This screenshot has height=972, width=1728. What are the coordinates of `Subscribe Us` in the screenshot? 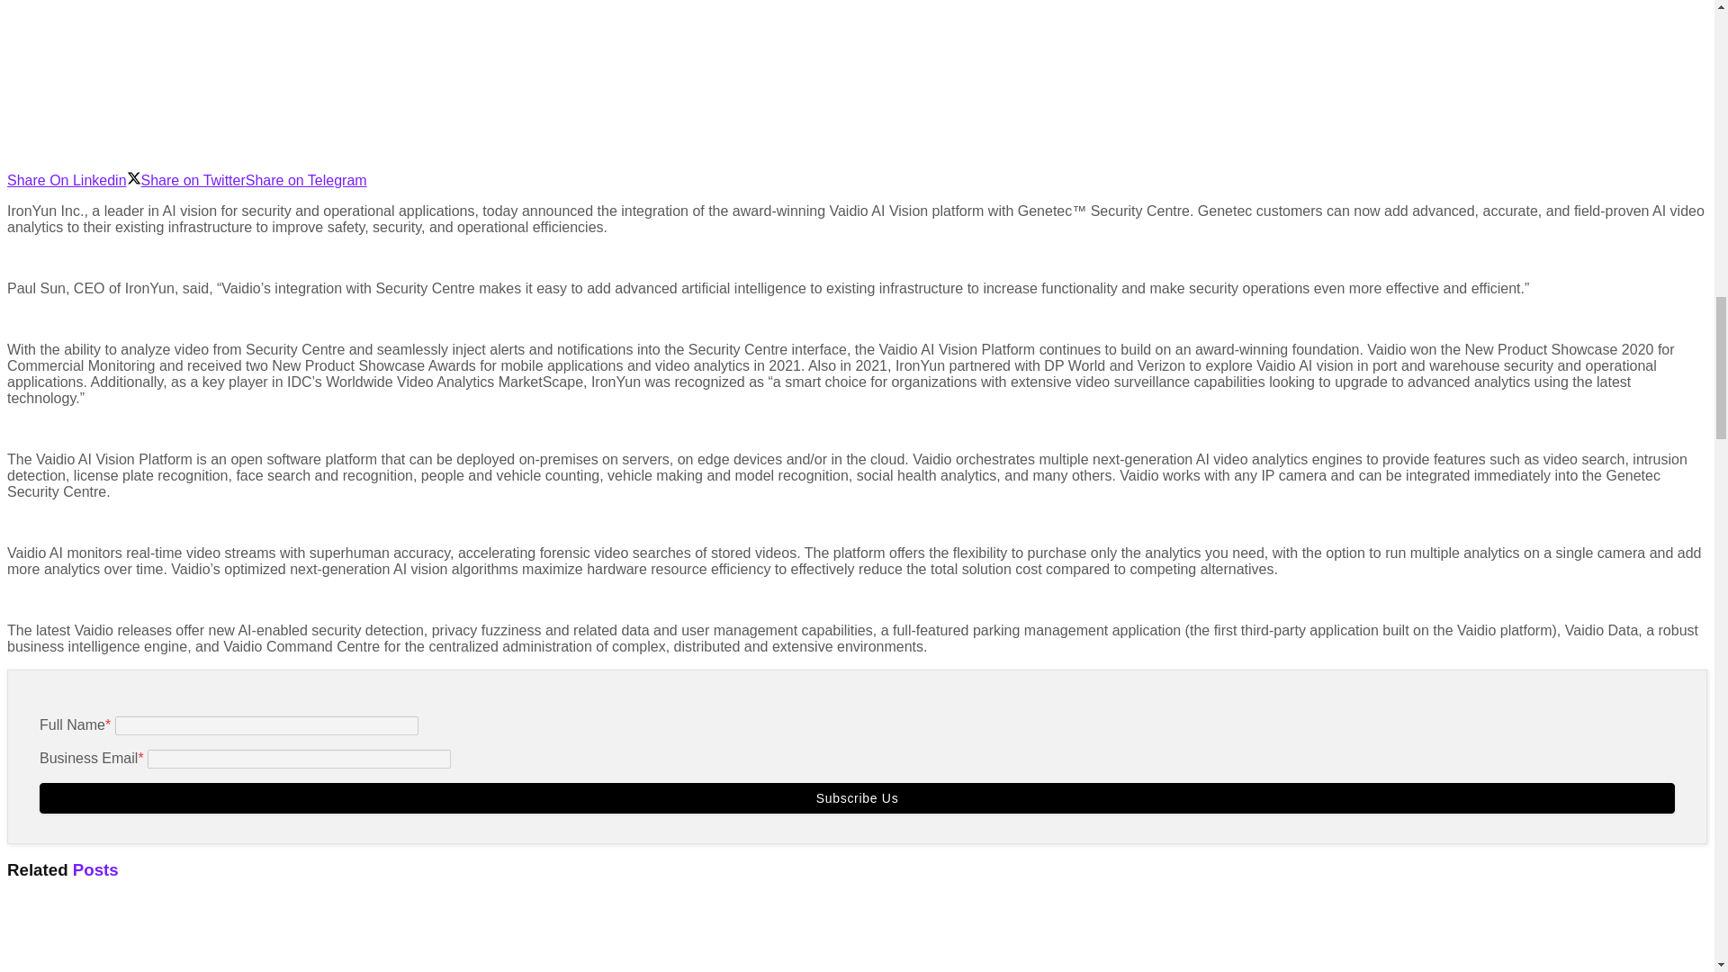 It's located at (857, 797).